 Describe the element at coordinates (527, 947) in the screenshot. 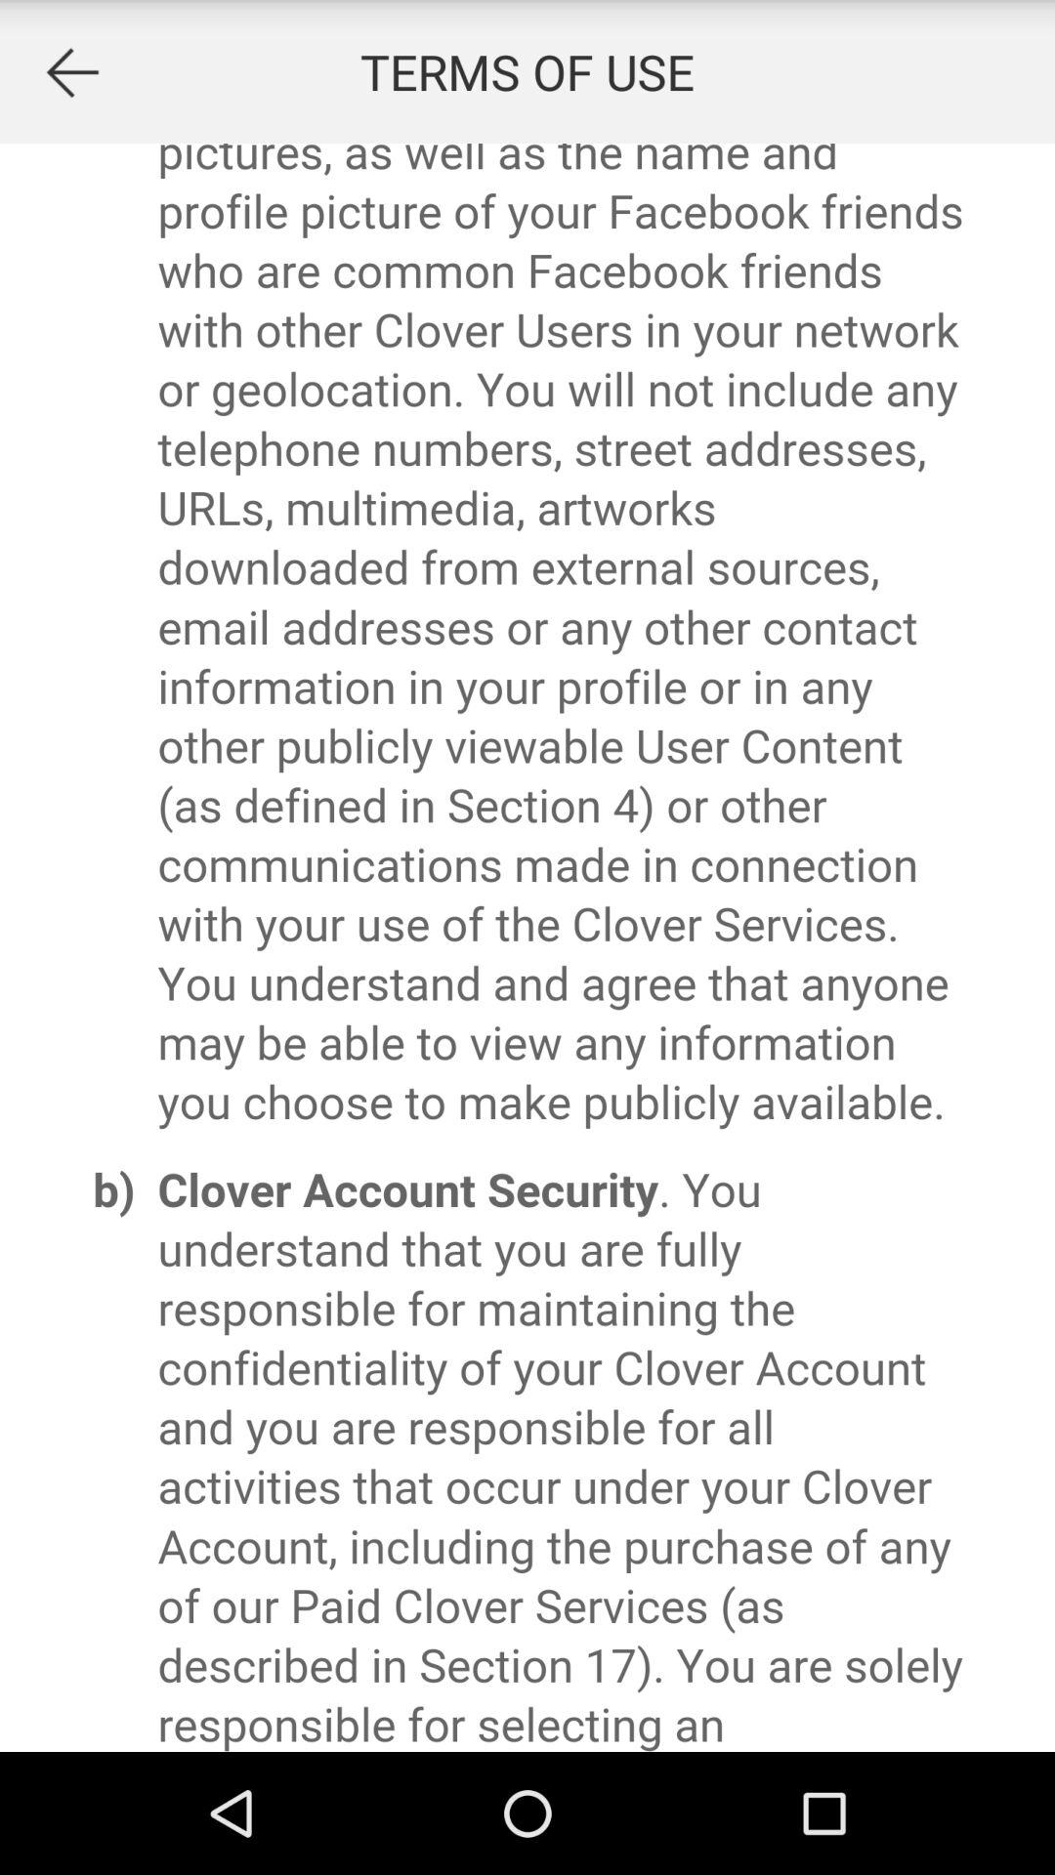

I see `go to advertisement` at that location.